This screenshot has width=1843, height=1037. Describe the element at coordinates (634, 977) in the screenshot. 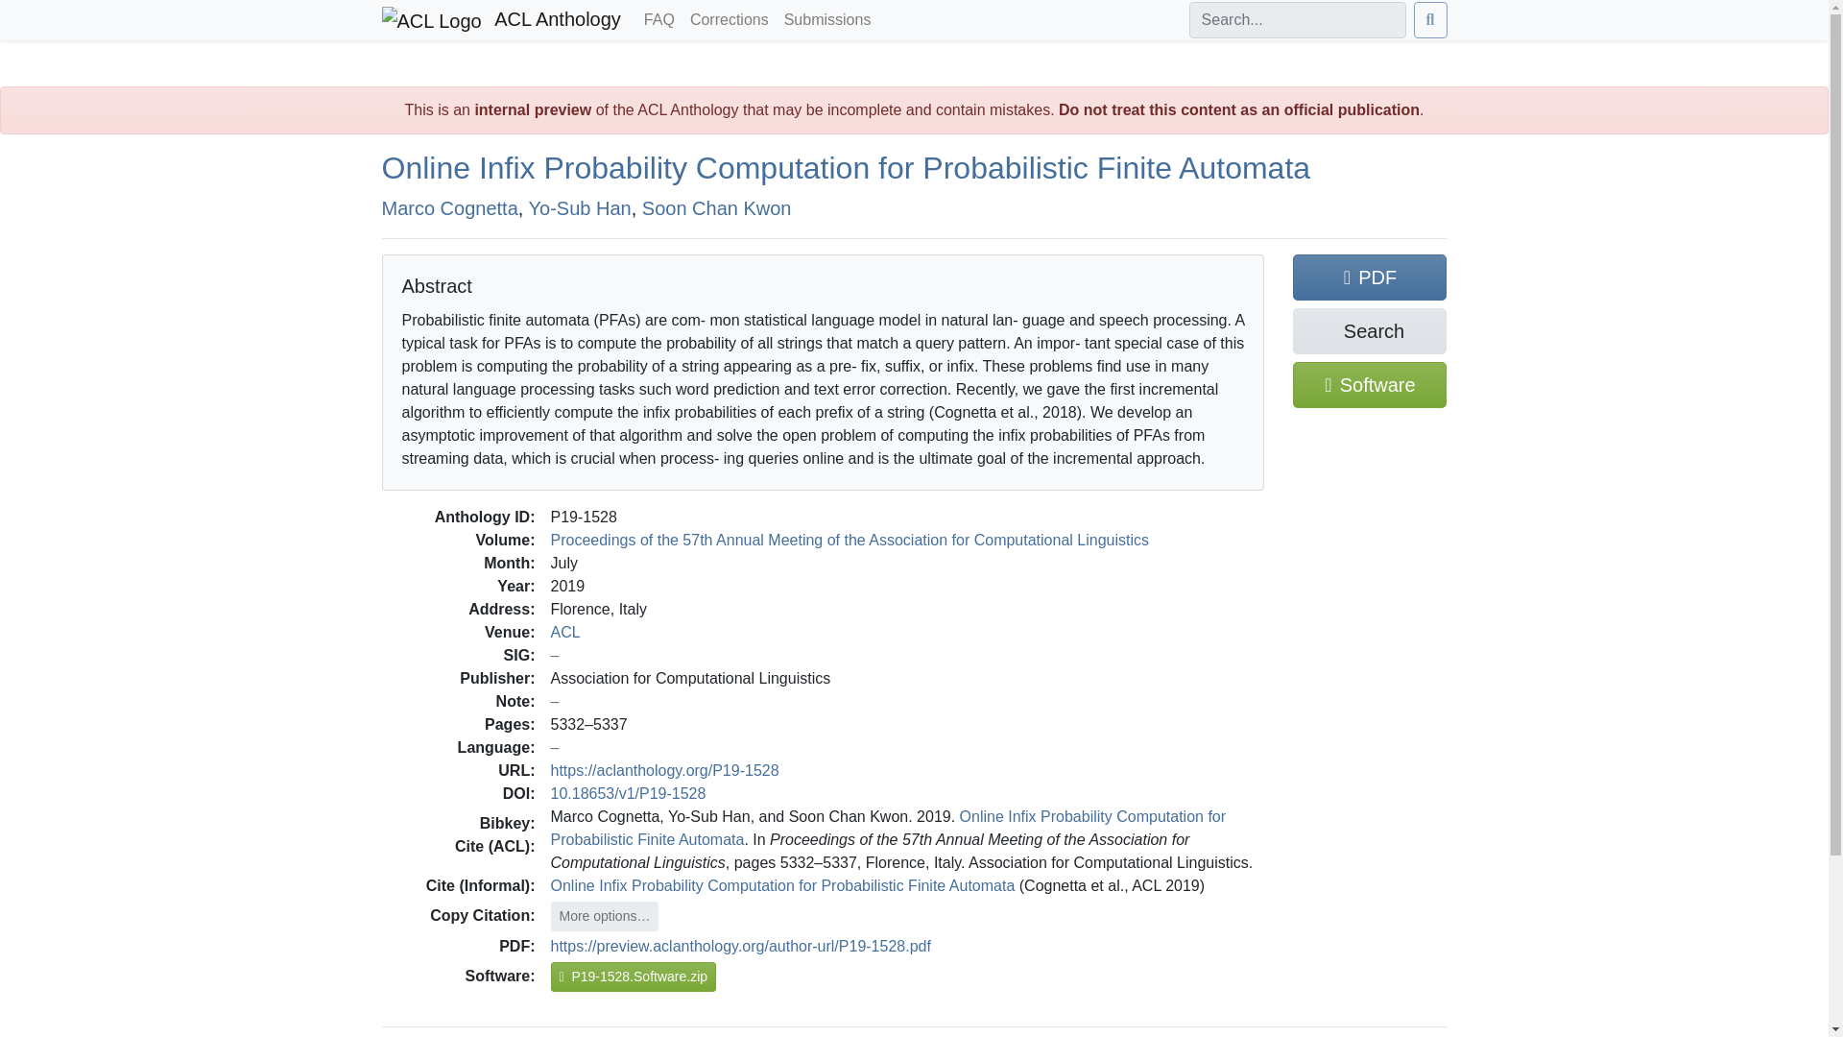

I see ` P19-1528.Software.zip` at that location.